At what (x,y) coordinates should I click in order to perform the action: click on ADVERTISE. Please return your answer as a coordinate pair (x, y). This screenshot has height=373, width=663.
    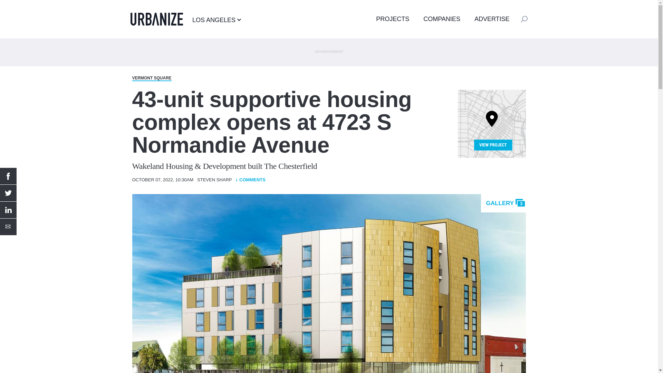
    Looking at the image, I should click on (492, 19).